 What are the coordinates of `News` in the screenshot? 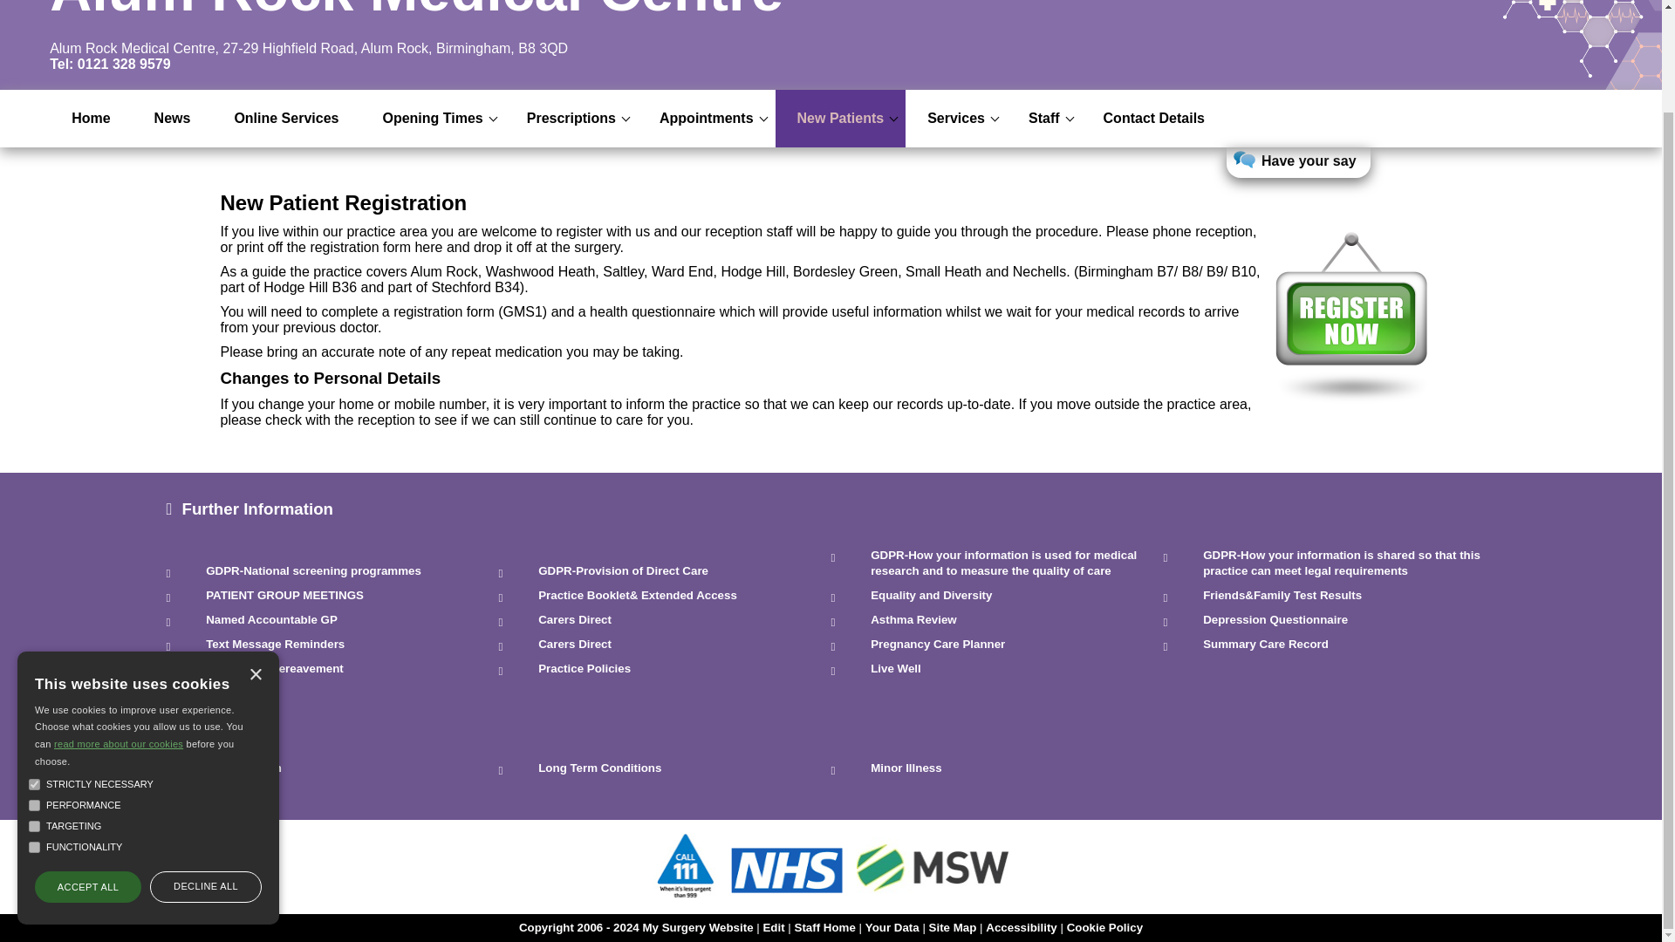 It's located at (172, 118).